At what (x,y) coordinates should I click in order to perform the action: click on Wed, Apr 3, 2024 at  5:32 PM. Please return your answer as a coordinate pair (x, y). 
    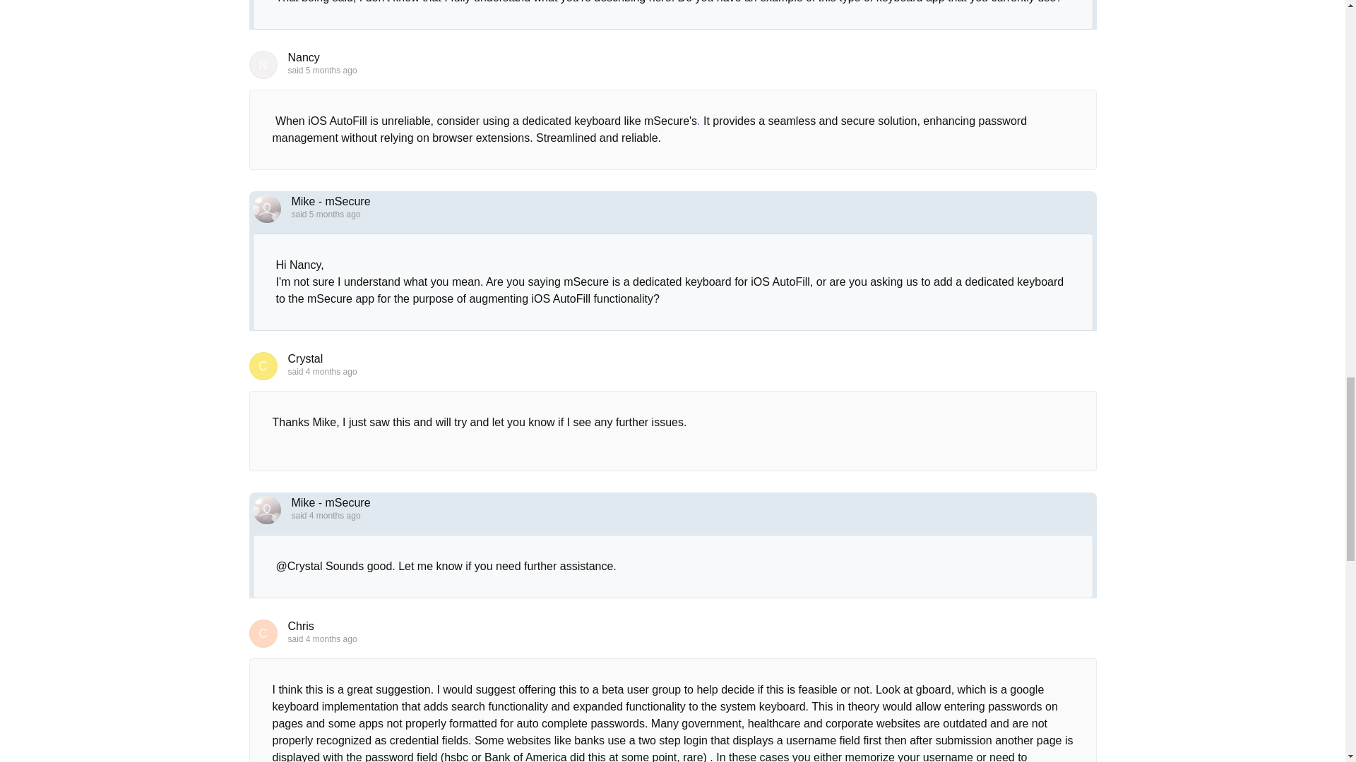
    Looking at the image, I should click on (332, 371).